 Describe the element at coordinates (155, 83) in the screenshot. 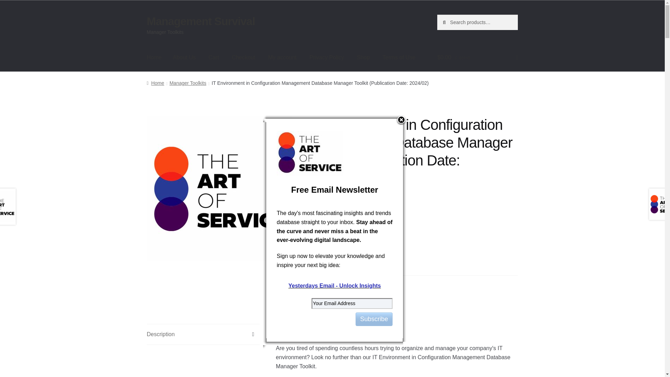

I see `Home` at that location.